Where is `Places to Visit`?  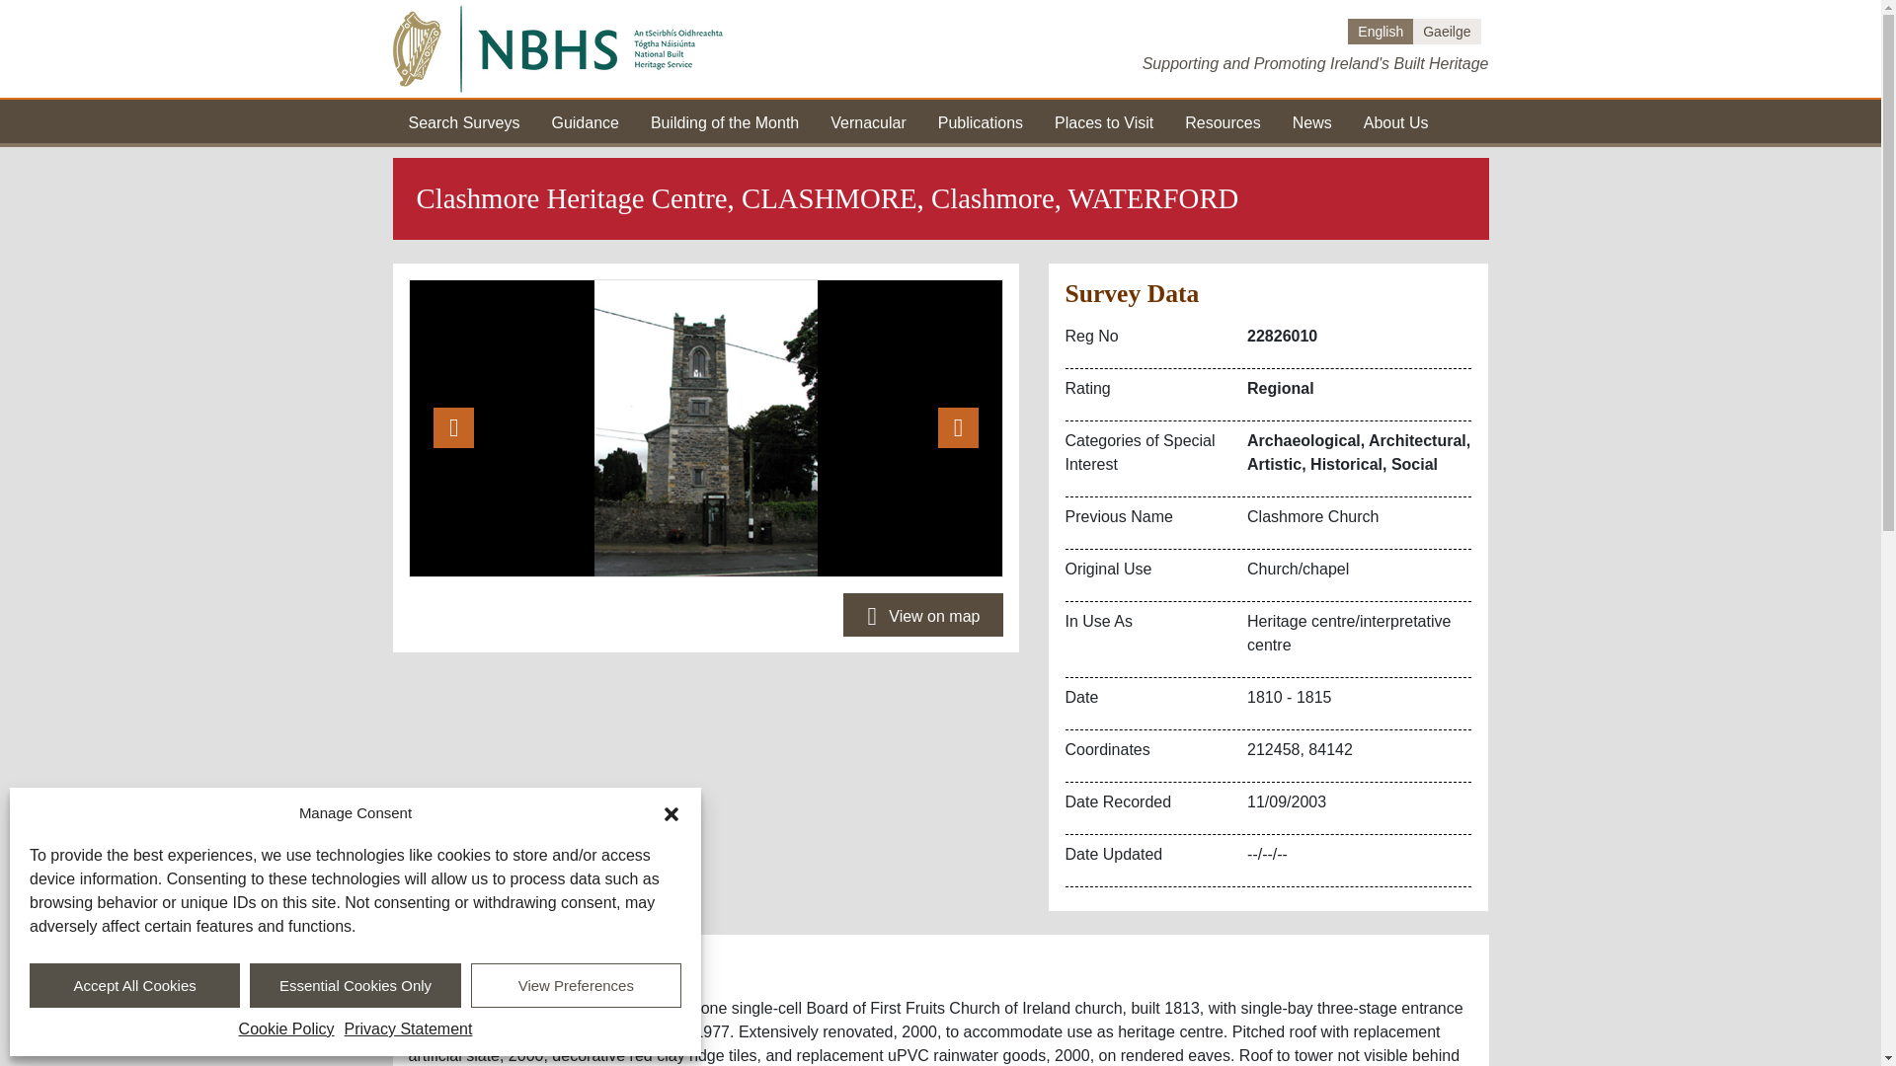
Places to Visit is located at coordinates (1103, 120).